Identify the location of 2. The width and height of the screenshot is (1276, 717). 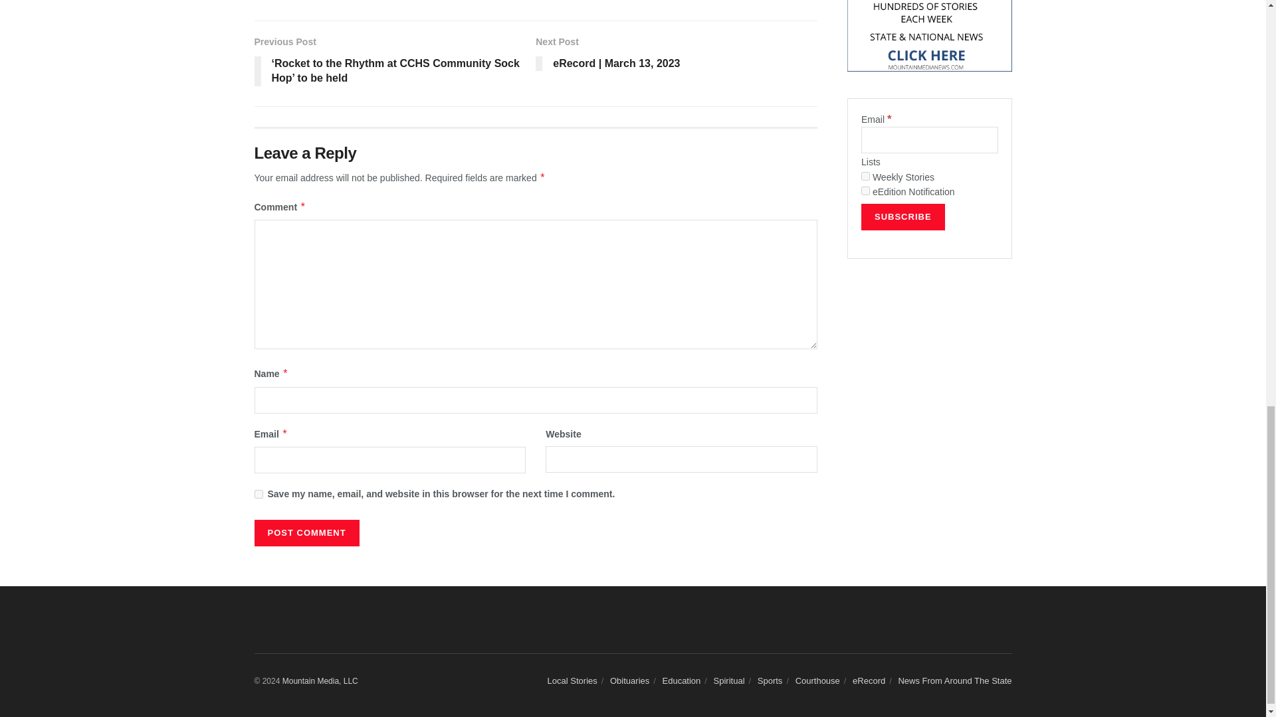
(865, 190).